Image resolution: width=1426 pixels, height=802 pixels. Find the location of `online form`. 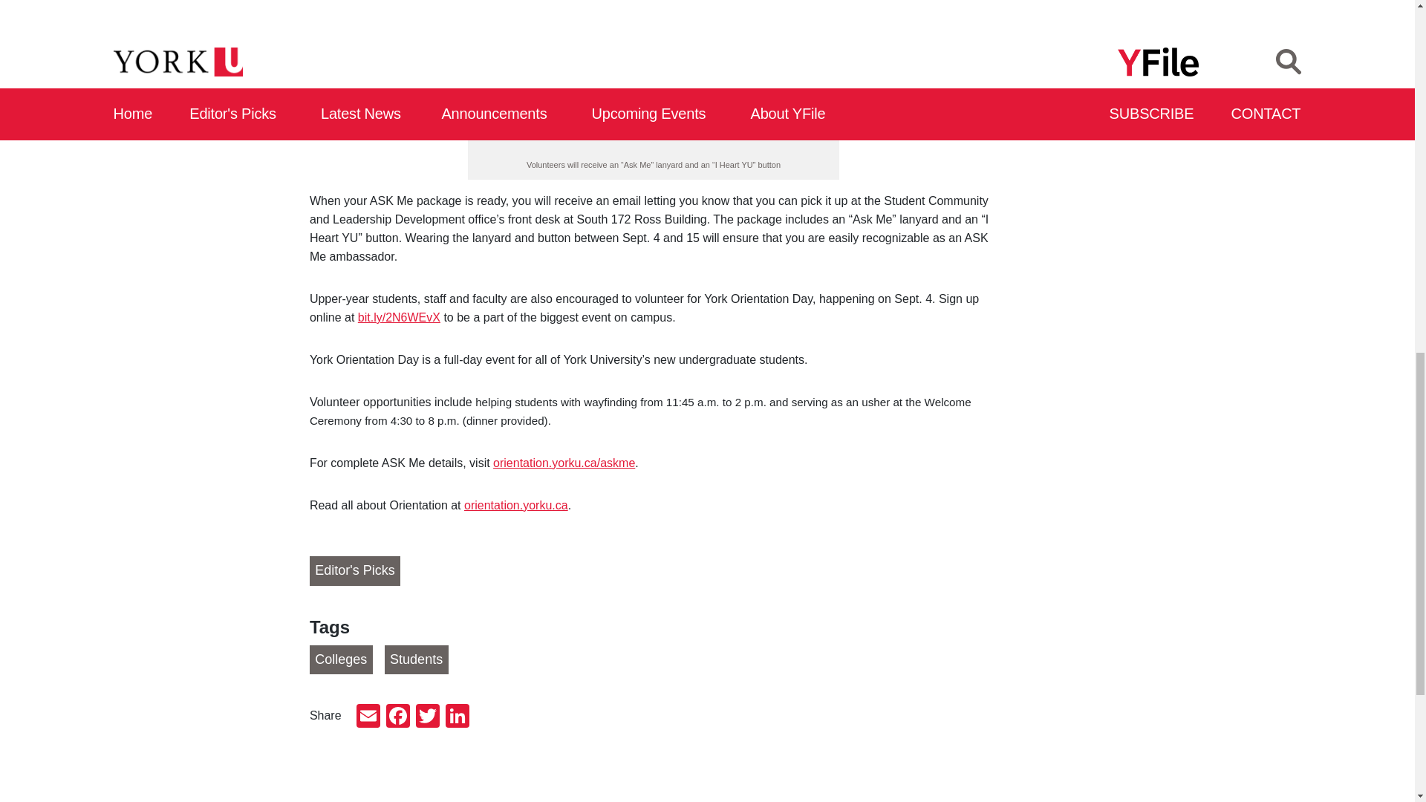

online form is located at coordinates (603, 95).